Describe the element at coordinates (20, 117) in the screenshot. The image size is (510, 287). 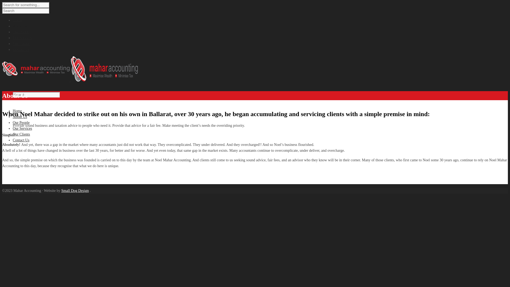
I see `About Us` at that location.